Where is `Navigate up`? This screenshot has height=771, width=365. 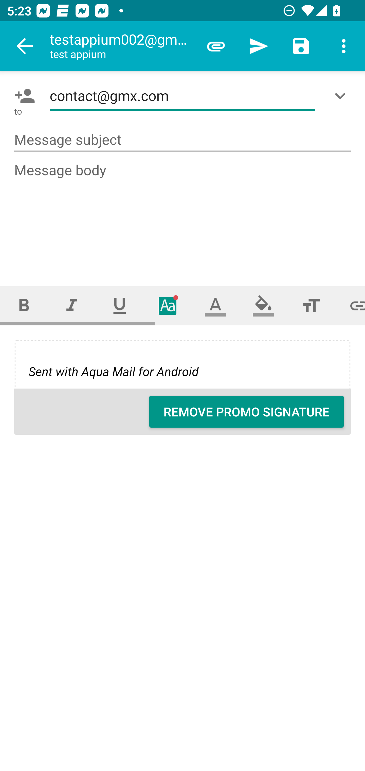 Navigate up is located at coordinates (25, 46).